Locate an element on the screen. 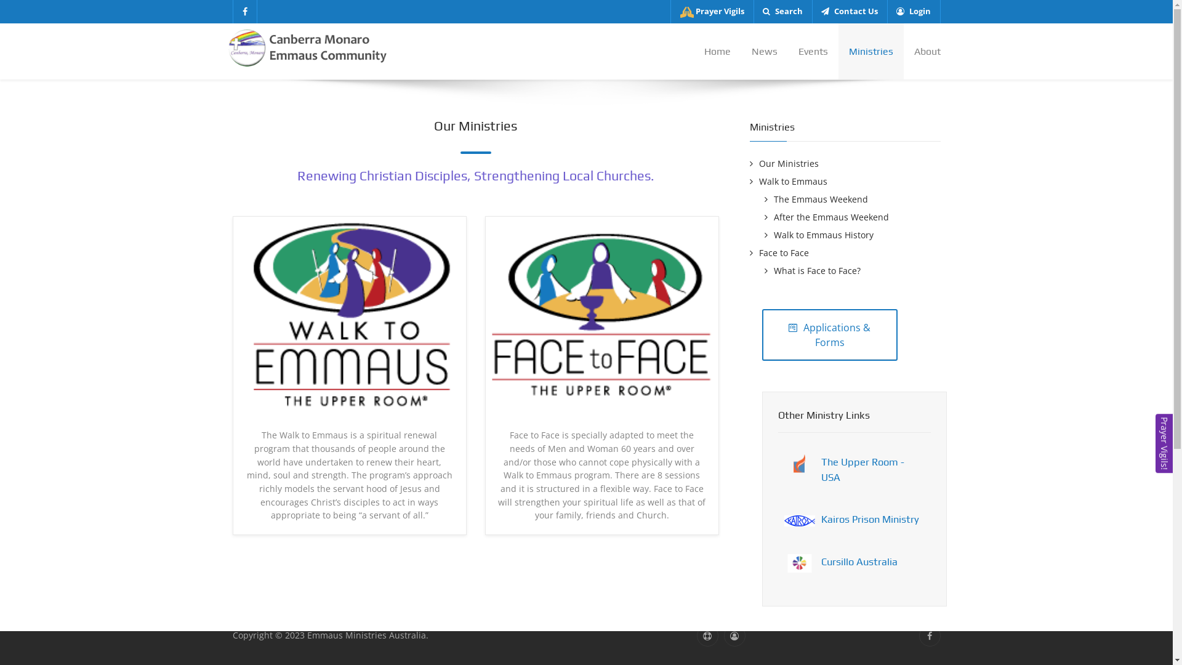 Image resolution: width=1182 pixels, height=665 pixels. After the Emmaus Weekend is located at coordinates (827, 217).